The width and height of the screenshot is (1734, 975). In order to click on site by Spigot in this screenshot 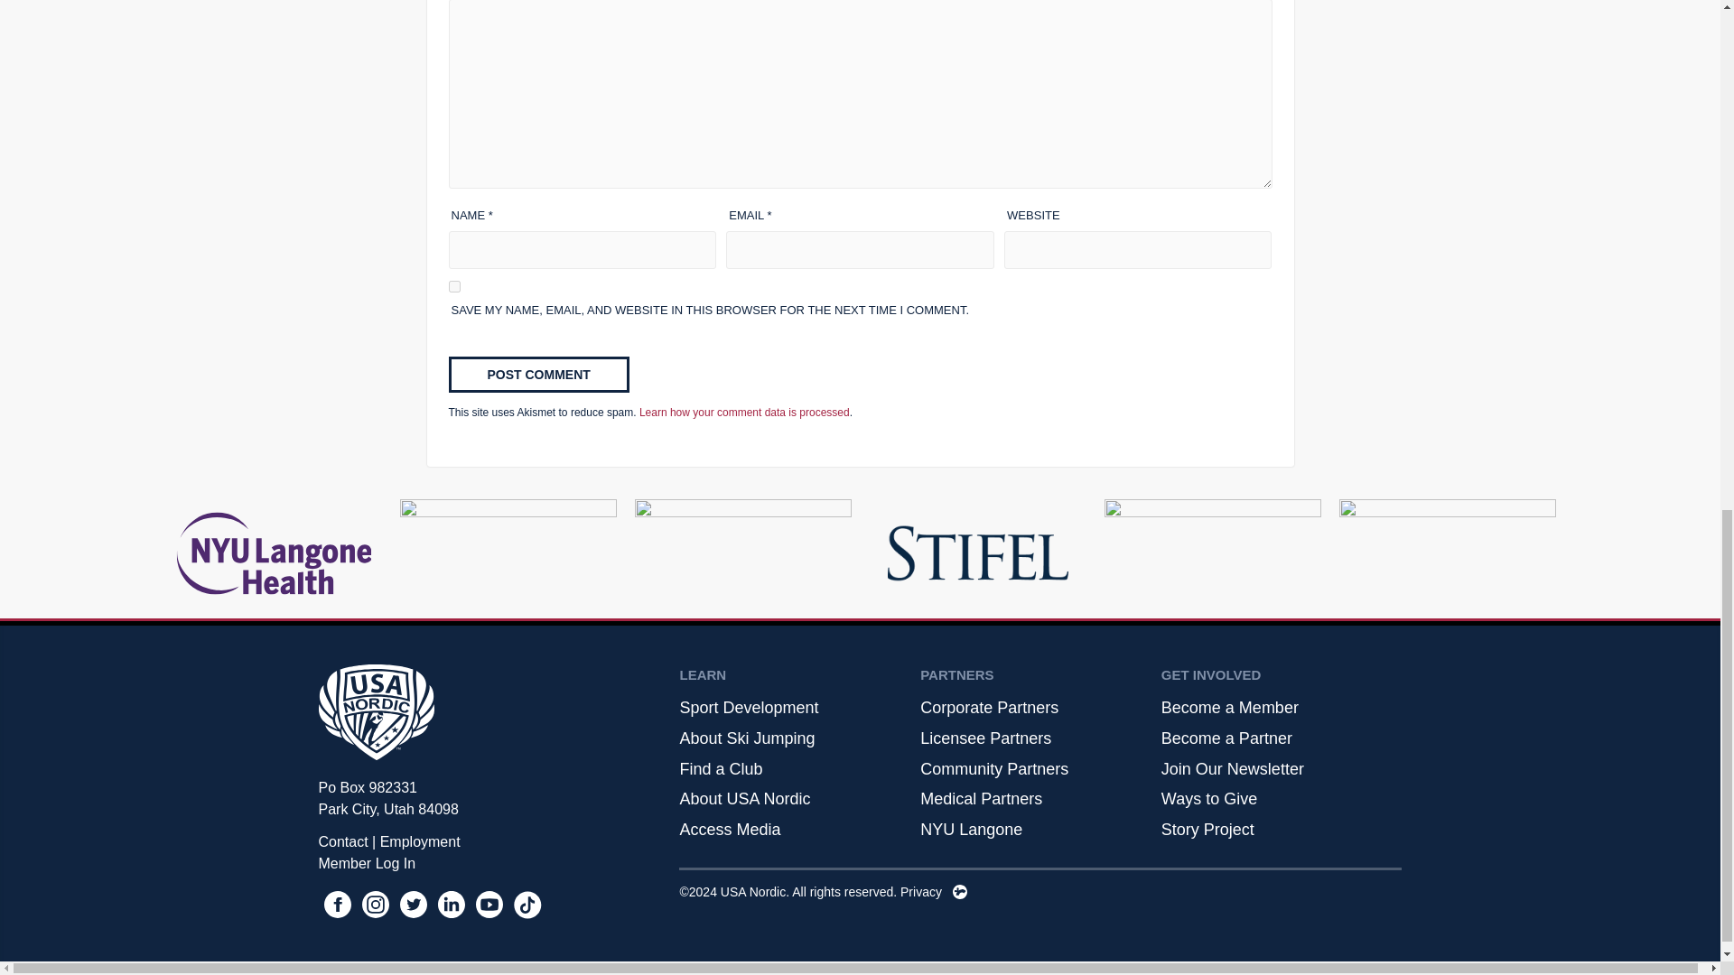, I will do `click(959, 891)`.